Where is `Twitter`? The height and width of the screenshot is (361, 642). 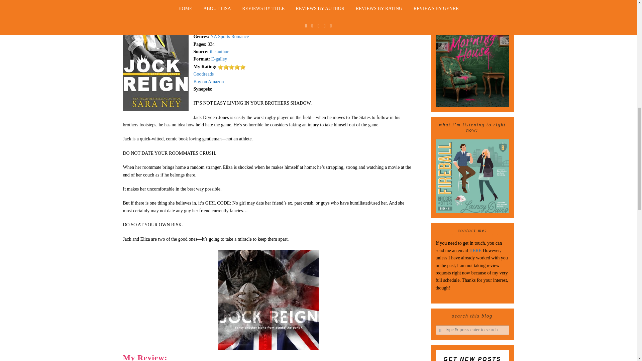
Twitter is located at coordinates (300, 358).